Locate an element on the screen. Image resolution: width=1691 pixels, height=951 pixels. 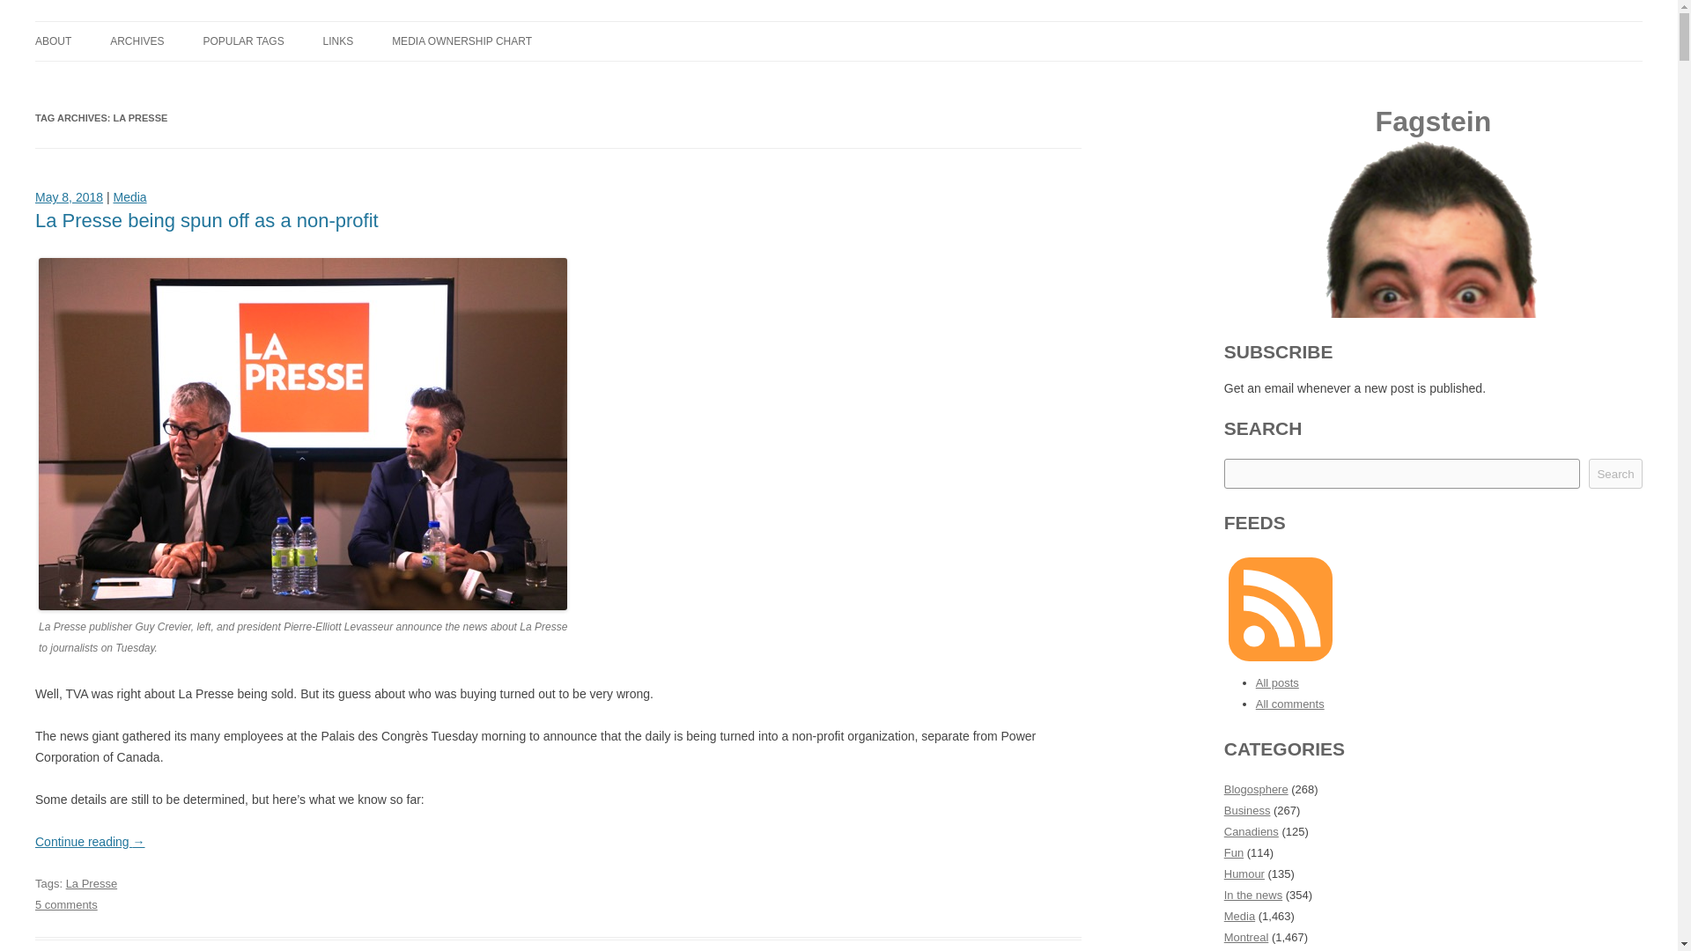
MEDIA OWNERSHIP CHART is located at coordinates (462, 41).